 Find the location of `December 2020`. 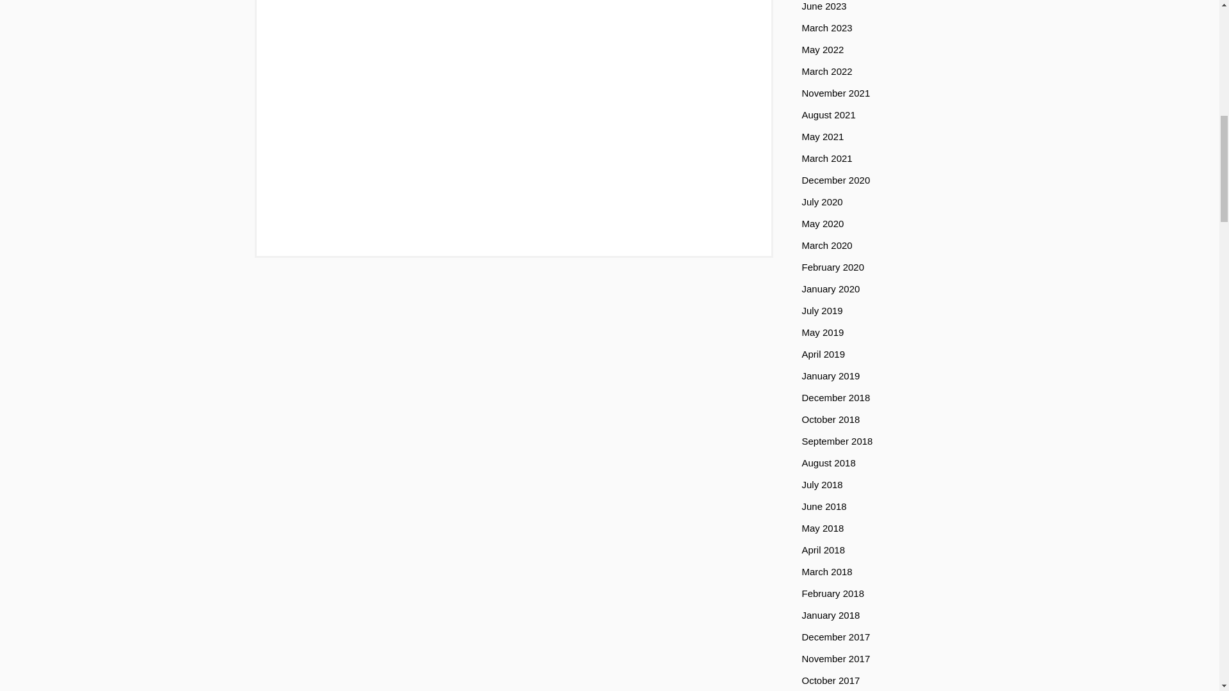

December 2020 is located at coordinates (835, 179).